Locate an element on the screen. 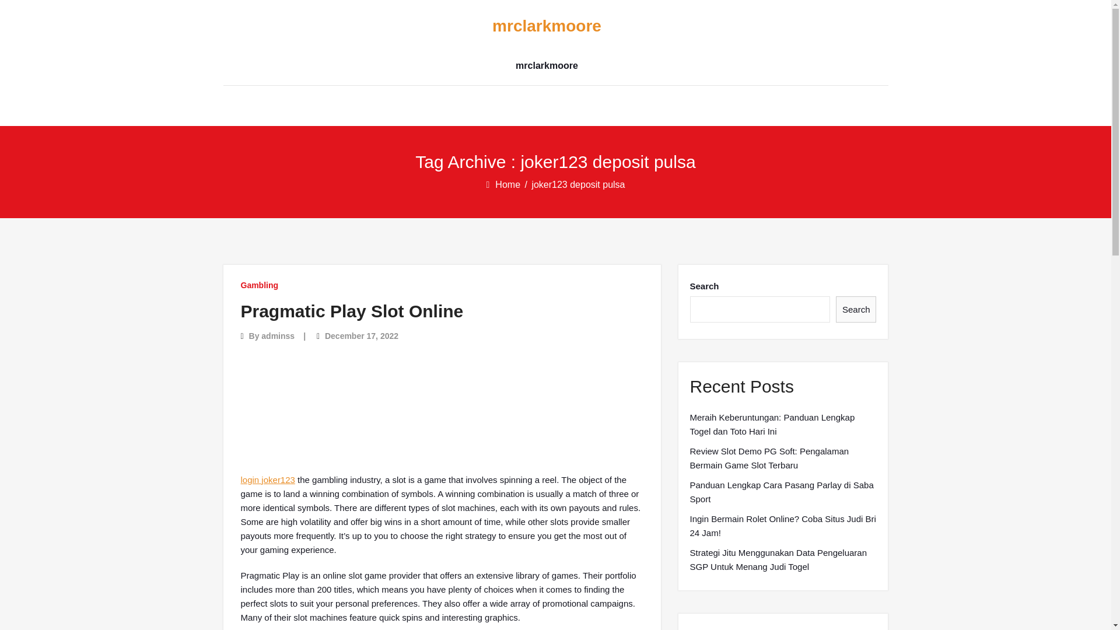  Panduan Lengkap Cara Pasang Parlay di Saba Sport is located at coordinates (783, 492).